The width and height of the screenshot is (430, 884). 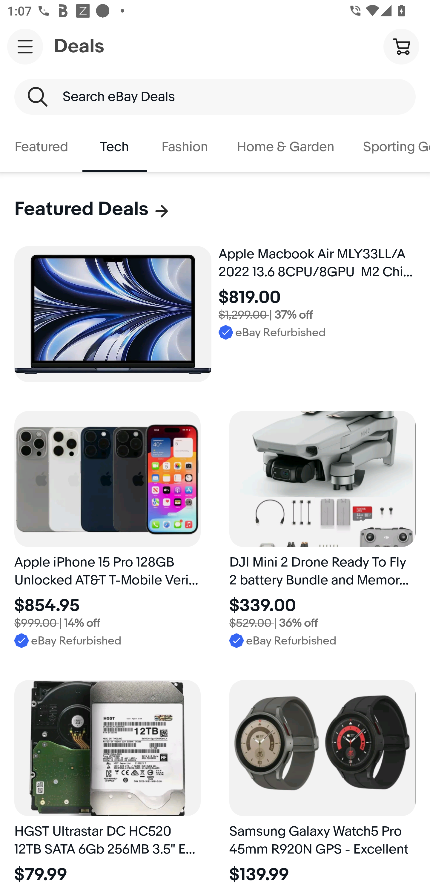 What do you see at coordinates (25, 46) in the screenshot?
I see `Main navigation, open` at bounding box center [25, 46].